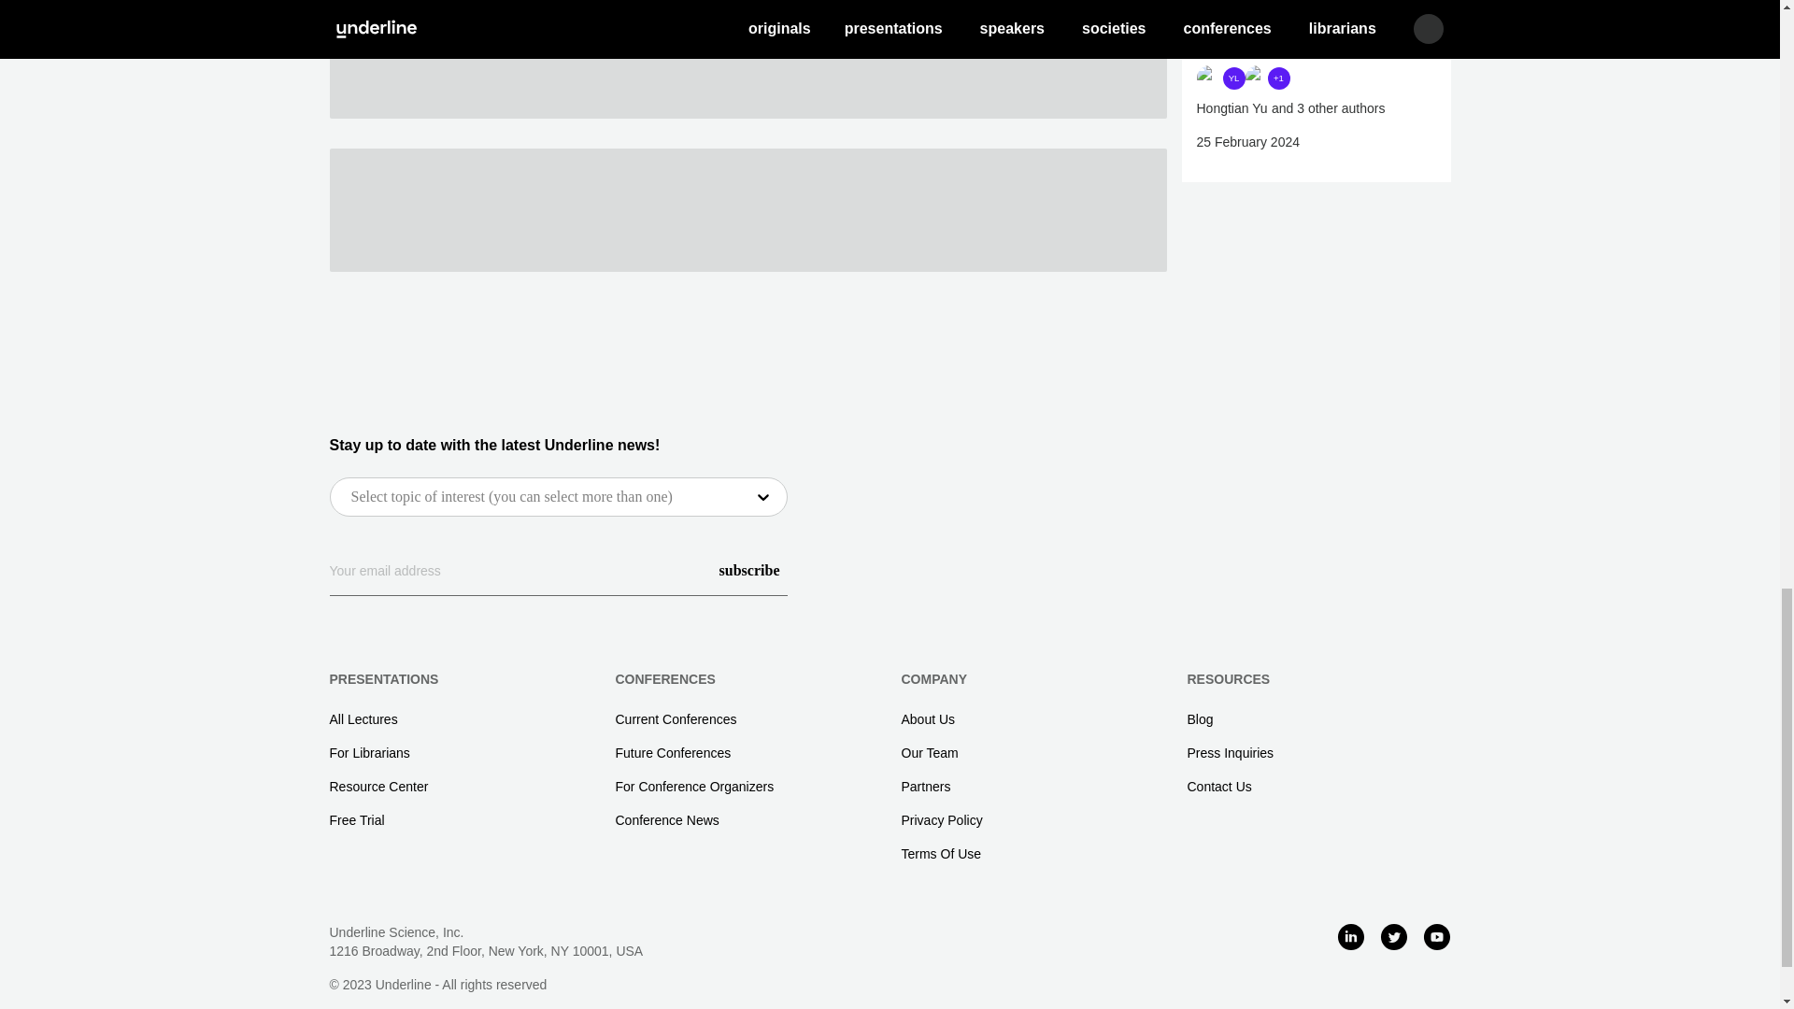  I want to click on All Lectures, so click(363, 718).